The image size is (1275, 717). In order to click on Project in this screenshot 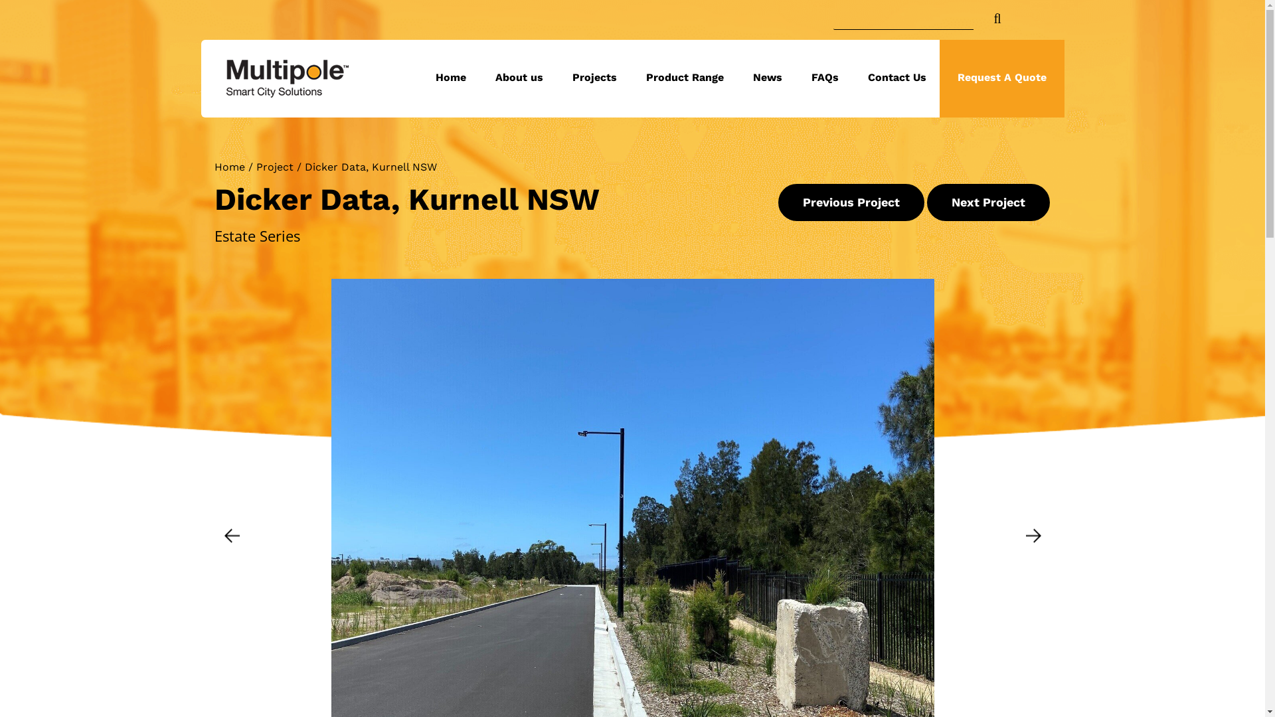, I will do `click(275, 167)`.